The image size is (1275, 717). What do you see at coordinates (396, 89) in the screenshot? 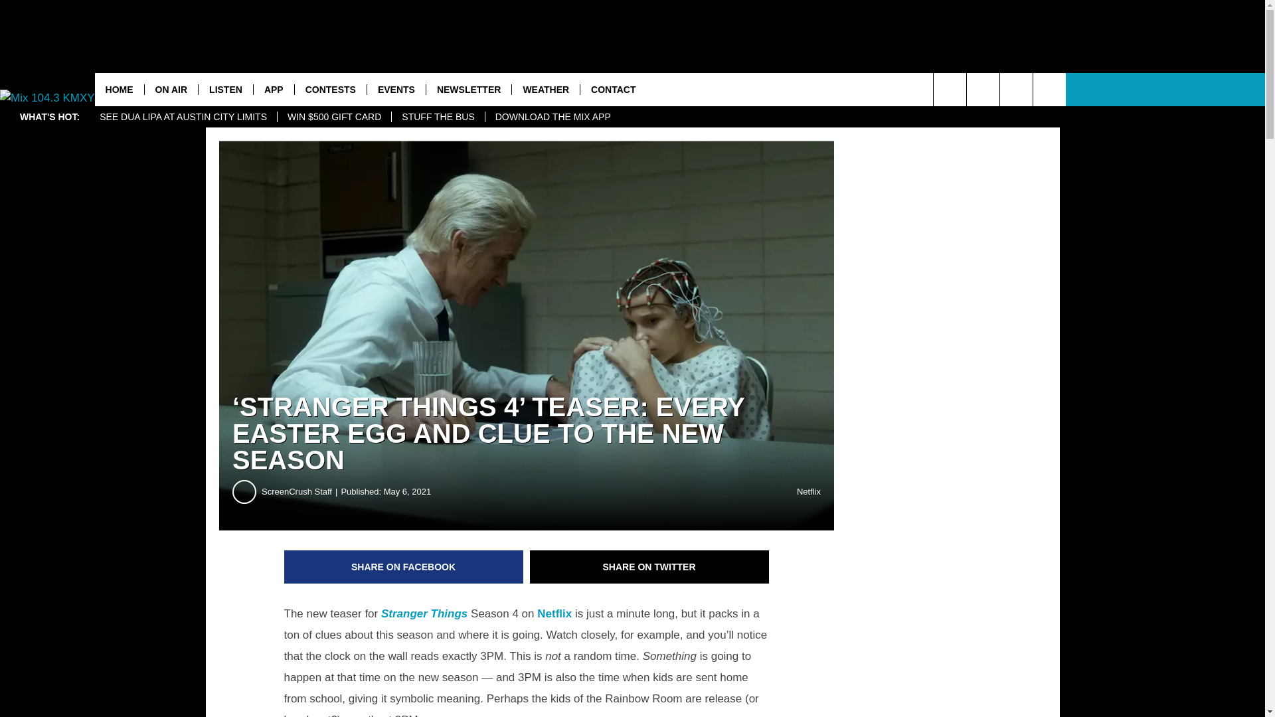
I see `EVENTS` at bounding box center [396, 89].